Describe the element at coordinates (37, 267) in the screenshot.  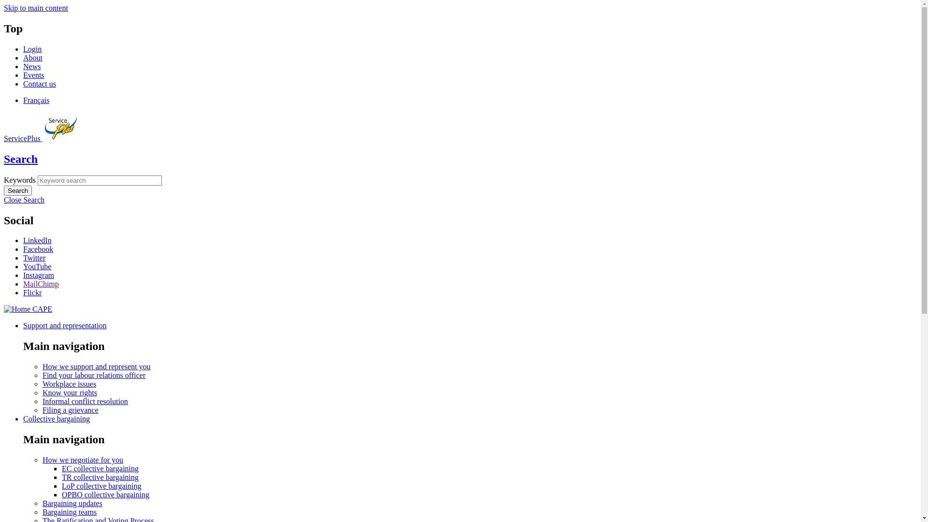
I see `YouTube` at that location.